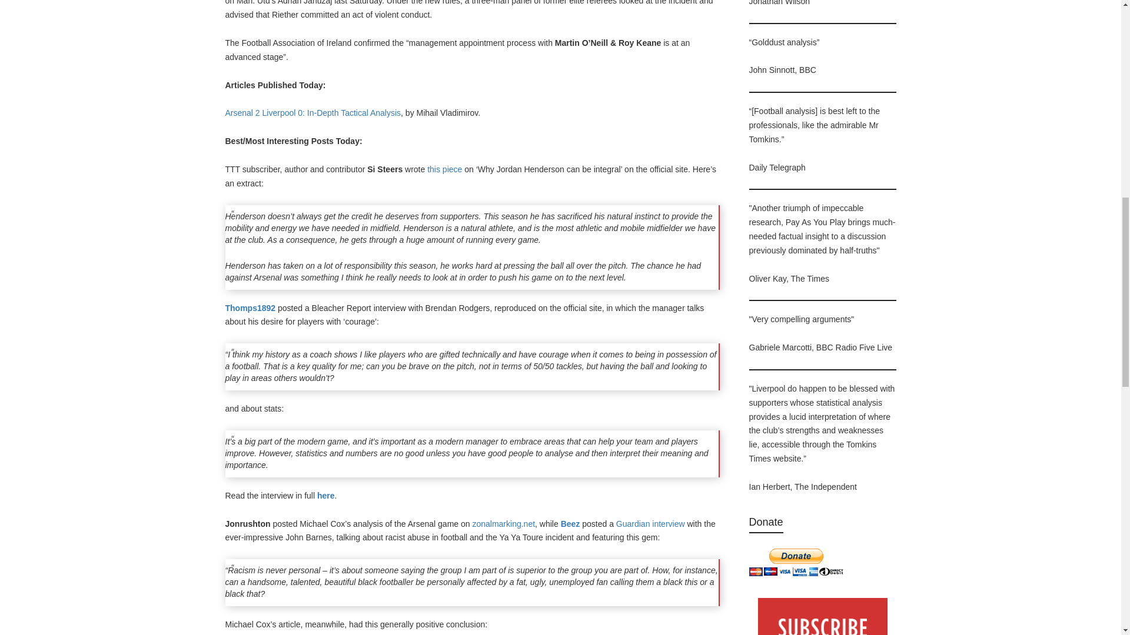 This screenshot has width=1130, height=635. What do you see at coordinates (250, 308) in the screenshot?
I see `Thomps1892` at bounding box center [250, 308].